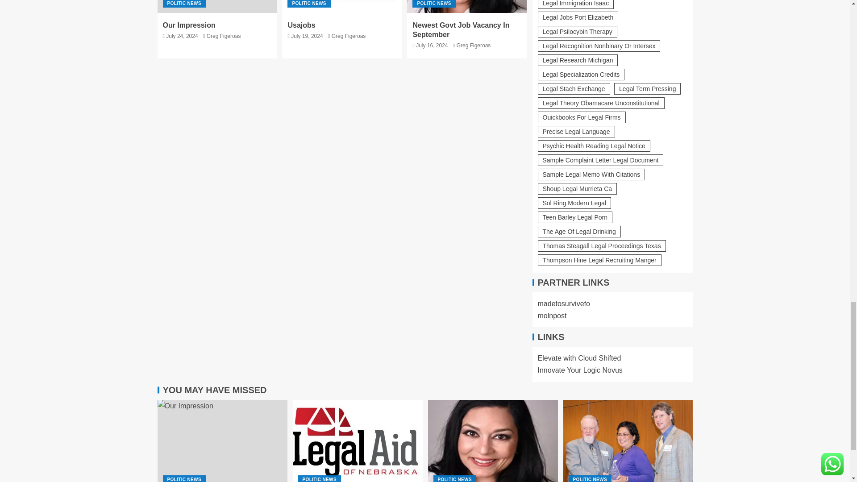 The image size is (857, 482). I want to click on Our Impression, so click(188, 25).